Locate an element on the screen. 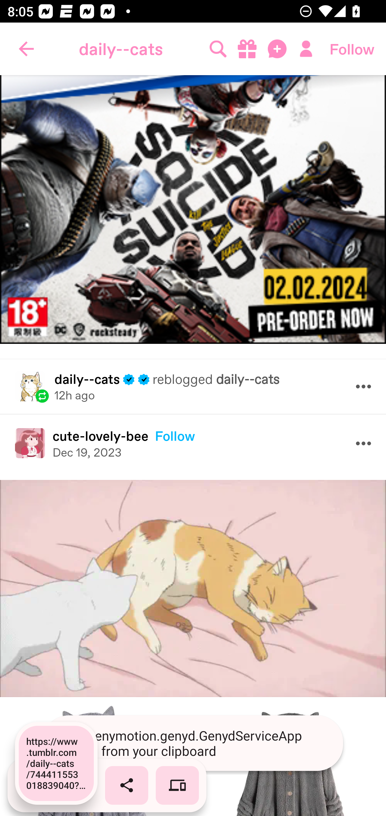 The image size is (386, 816). Messages is located at coordinates (278, 49).